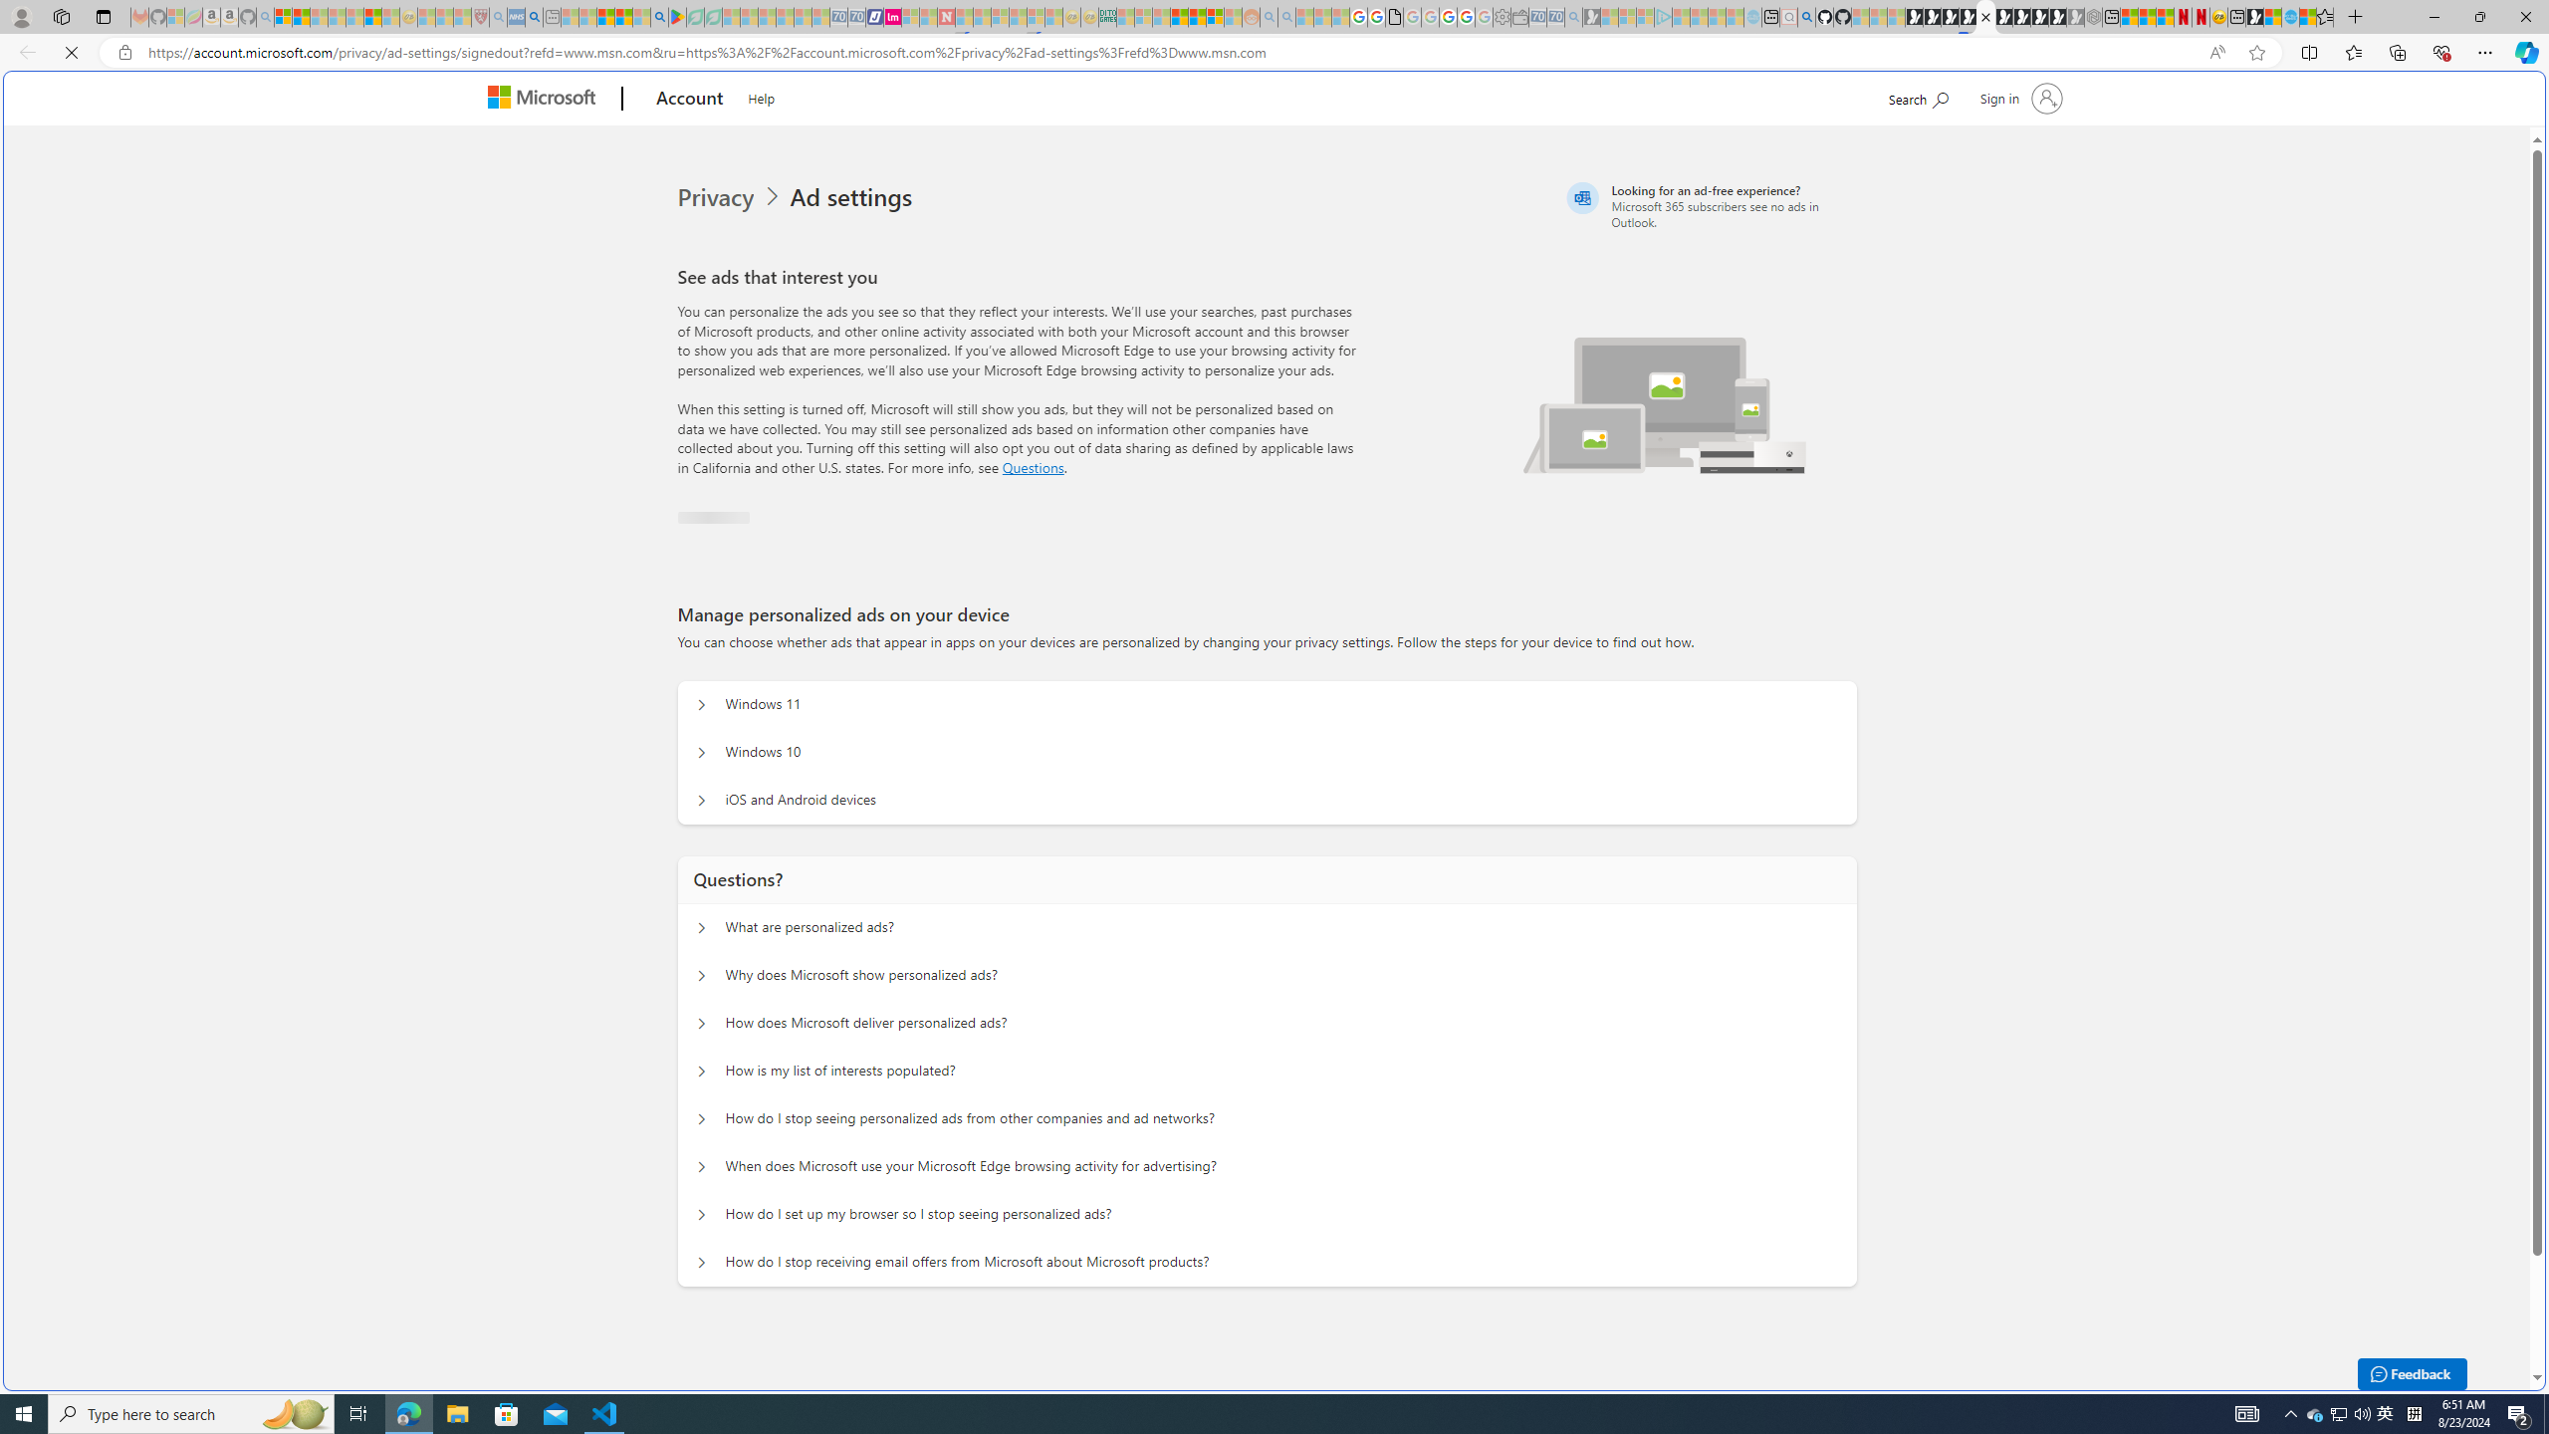 The height and width of the screenshot is (1434, 2549). What do you see at coordinates (1034, 467) in the screenshot?
I see `Go to Questions section` at bounding box center [1034, 467].